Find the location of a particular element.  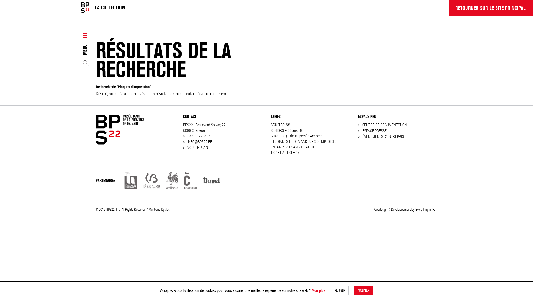

REFUSER is located at coordinates (340, 290).